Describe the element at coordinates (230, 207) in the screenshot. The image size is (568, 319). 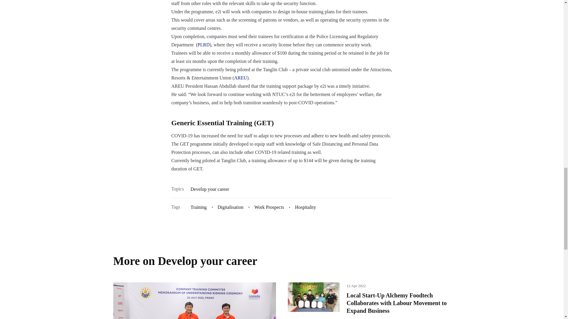
I see `Digitalisation` at that location.